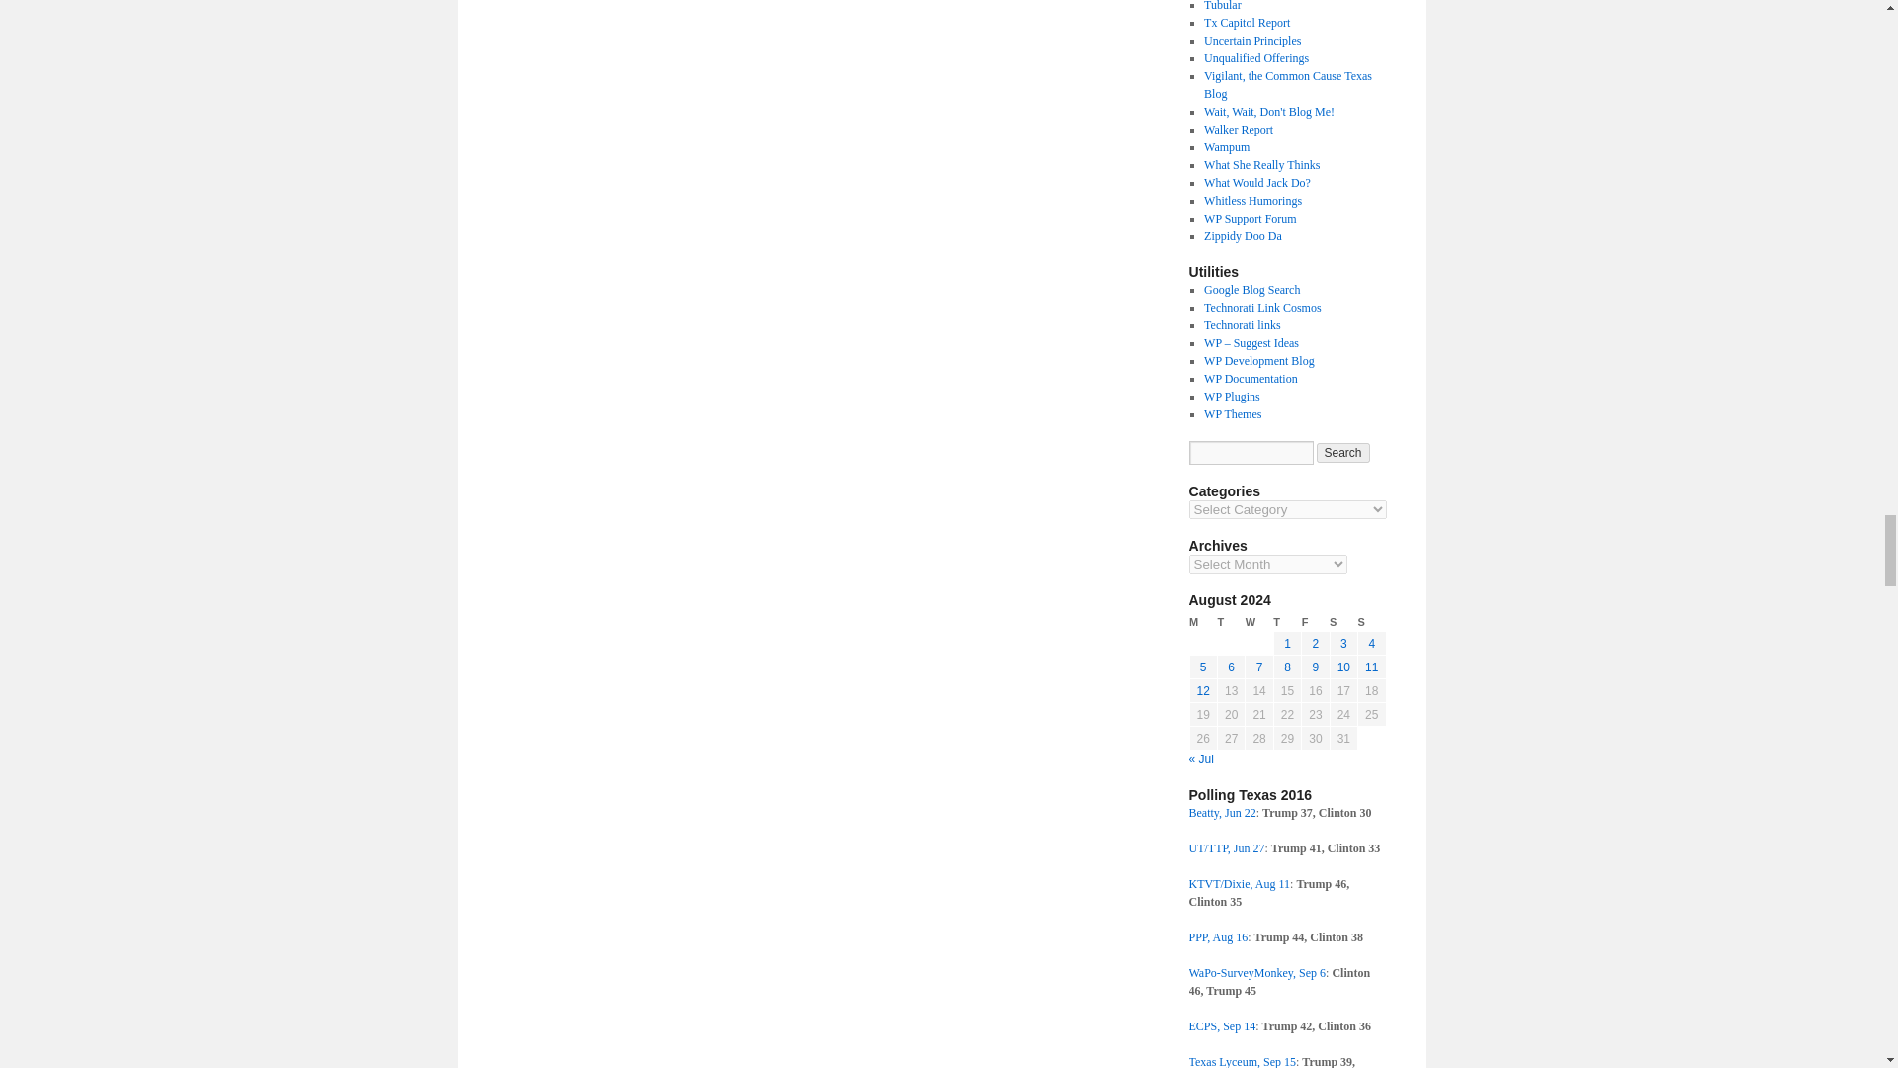 The width and height of the screenshot is (1898, 1068). What do you see at coordinates (1259, 622) in the screenshot?
I see `Wednesday` at bounding box center [1259, 622].